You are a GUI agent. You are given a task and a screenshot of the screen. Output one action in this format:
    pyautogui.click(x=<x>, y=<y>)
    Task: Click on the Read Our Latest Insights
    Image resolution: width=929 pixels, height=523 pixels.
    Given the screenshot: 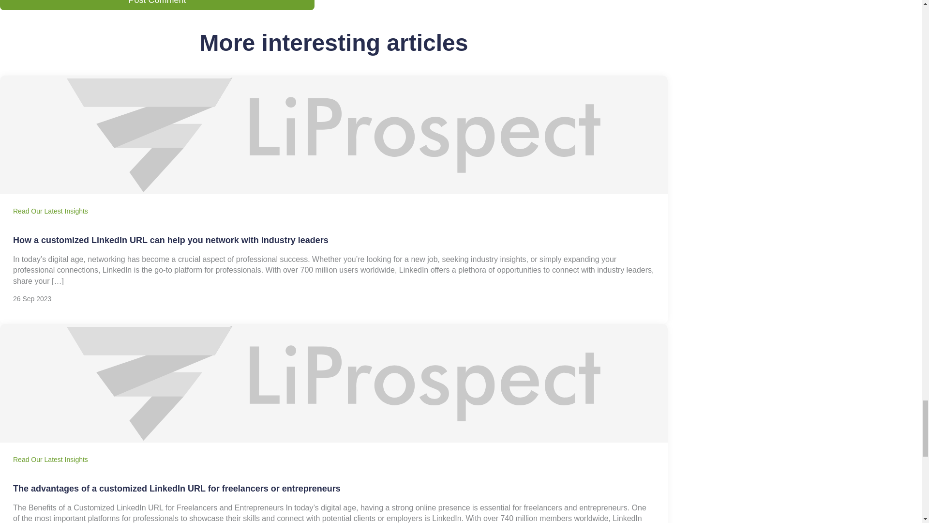 What is the action you would take?
    pyautogui.click(x=50, y=211)
    